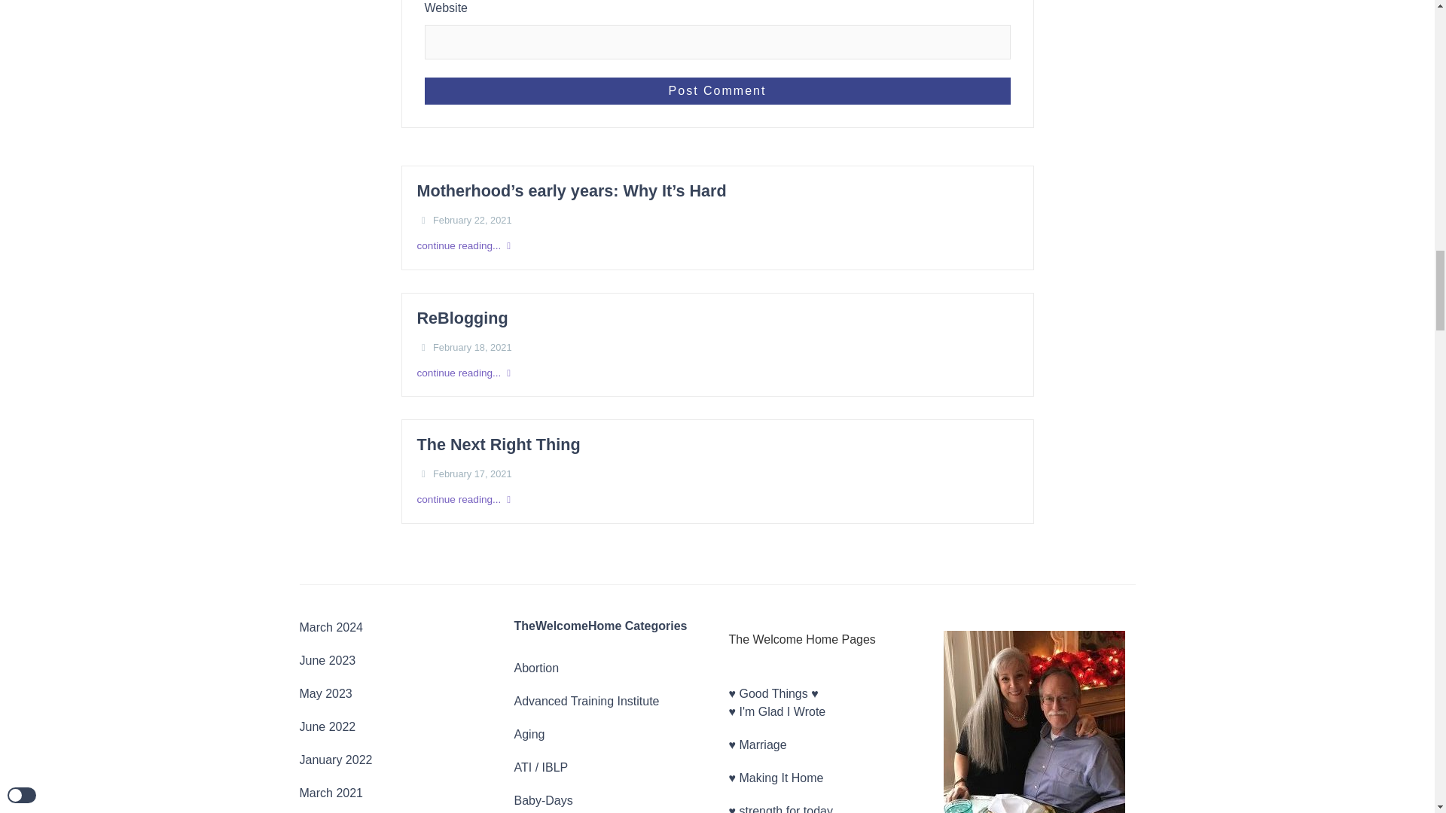  I want to click on ReBlogging, so click(462, 319).